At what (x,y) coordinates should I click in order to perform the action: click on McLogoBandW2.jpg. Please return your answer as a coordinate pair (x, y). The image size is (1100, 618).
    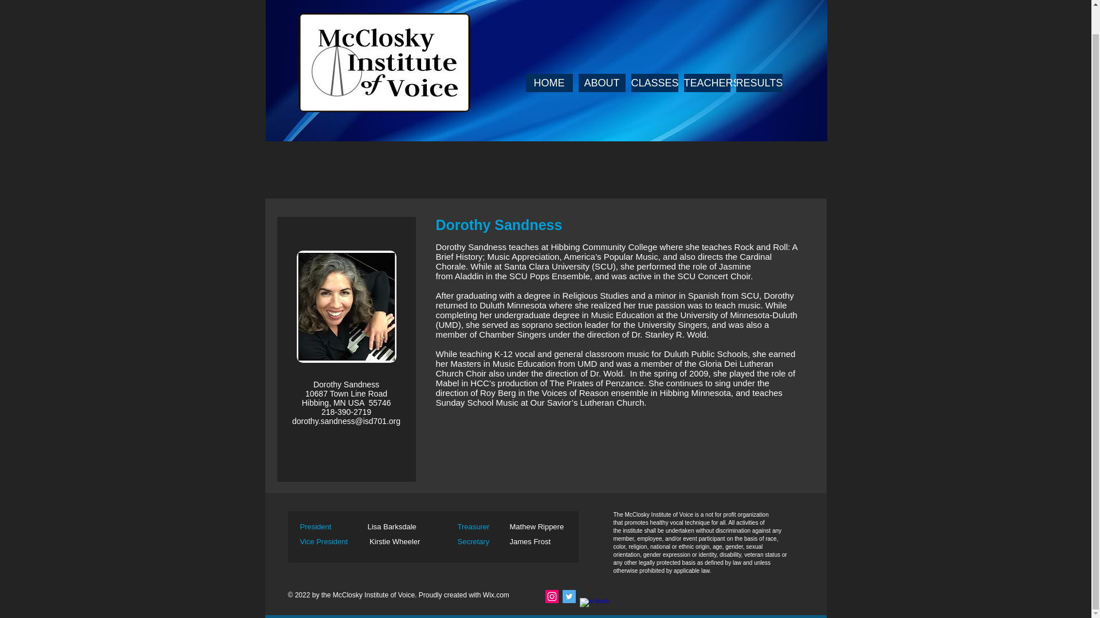
    Looking at the image, I should click on (384, 62).